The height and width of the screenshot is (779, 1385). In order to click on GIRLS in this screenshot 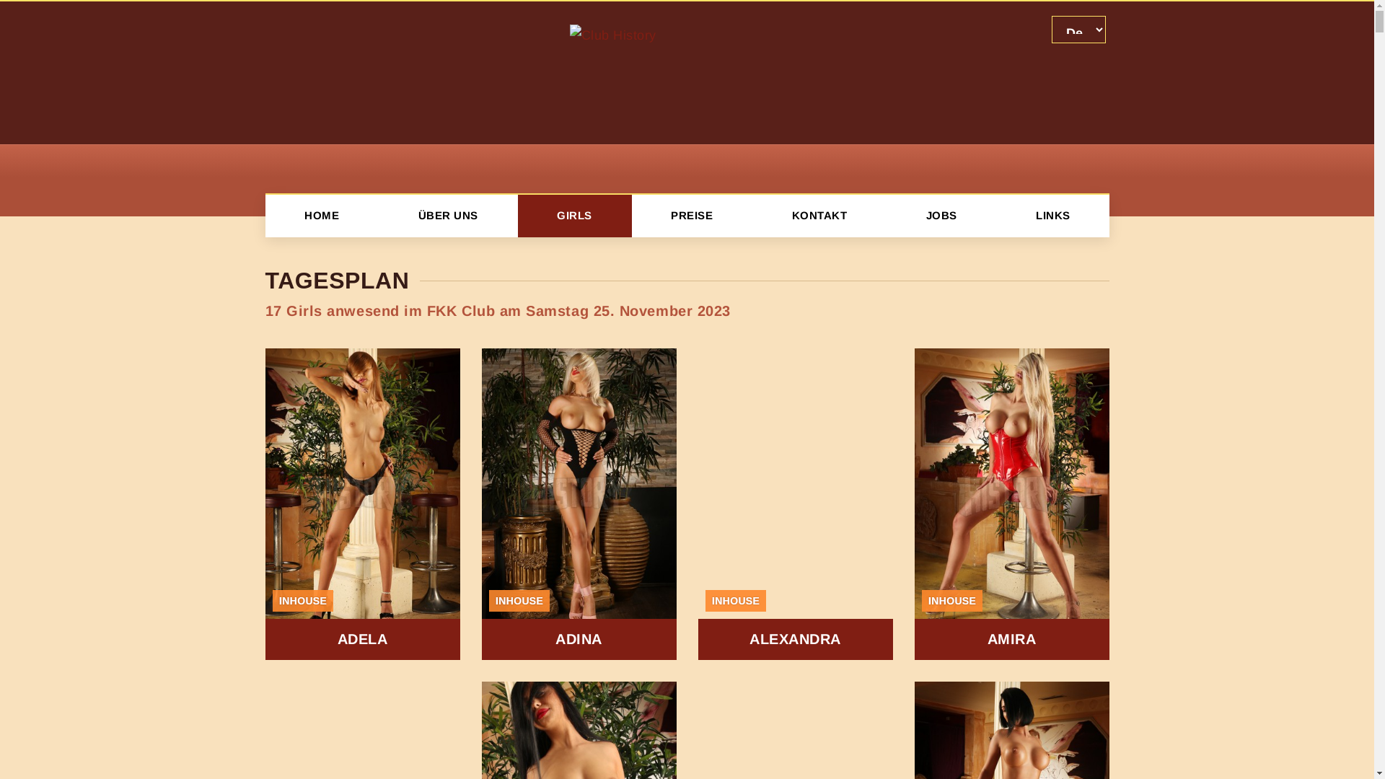, I will do `click(575, 216)`.